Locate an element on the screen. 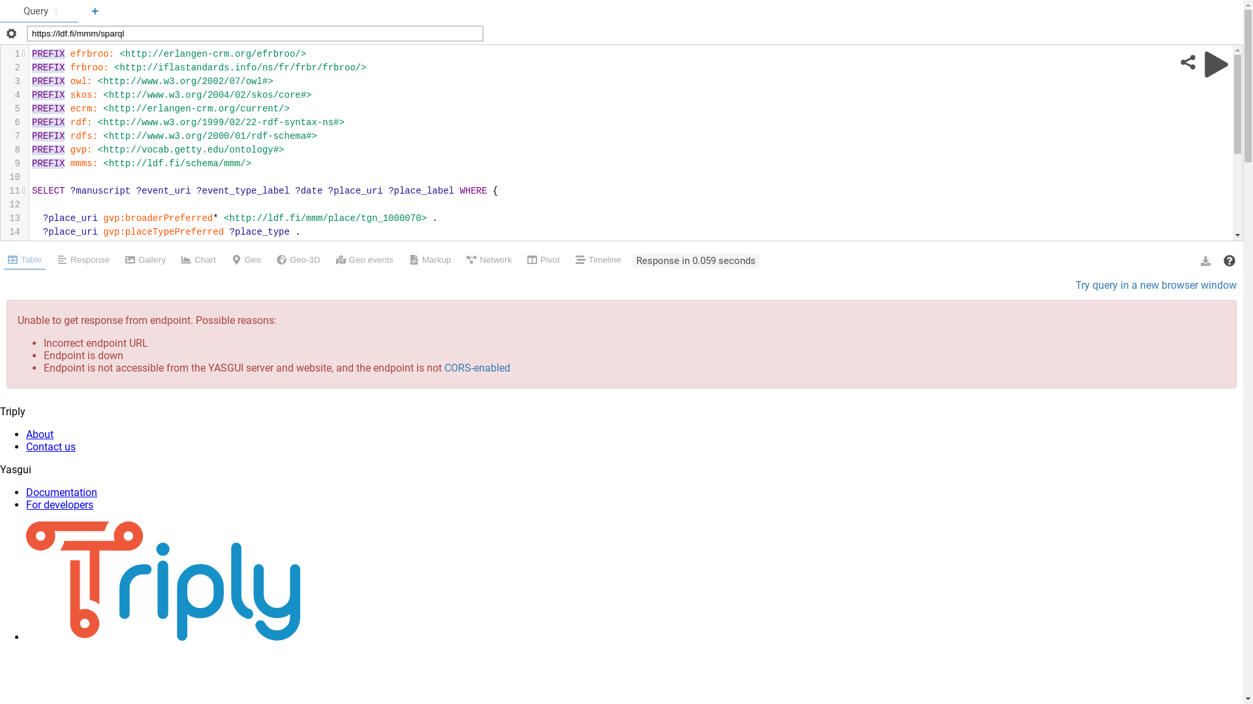 The width and height of the screenshot is (1253, 704). Chart is located at coordinates (198, 260).